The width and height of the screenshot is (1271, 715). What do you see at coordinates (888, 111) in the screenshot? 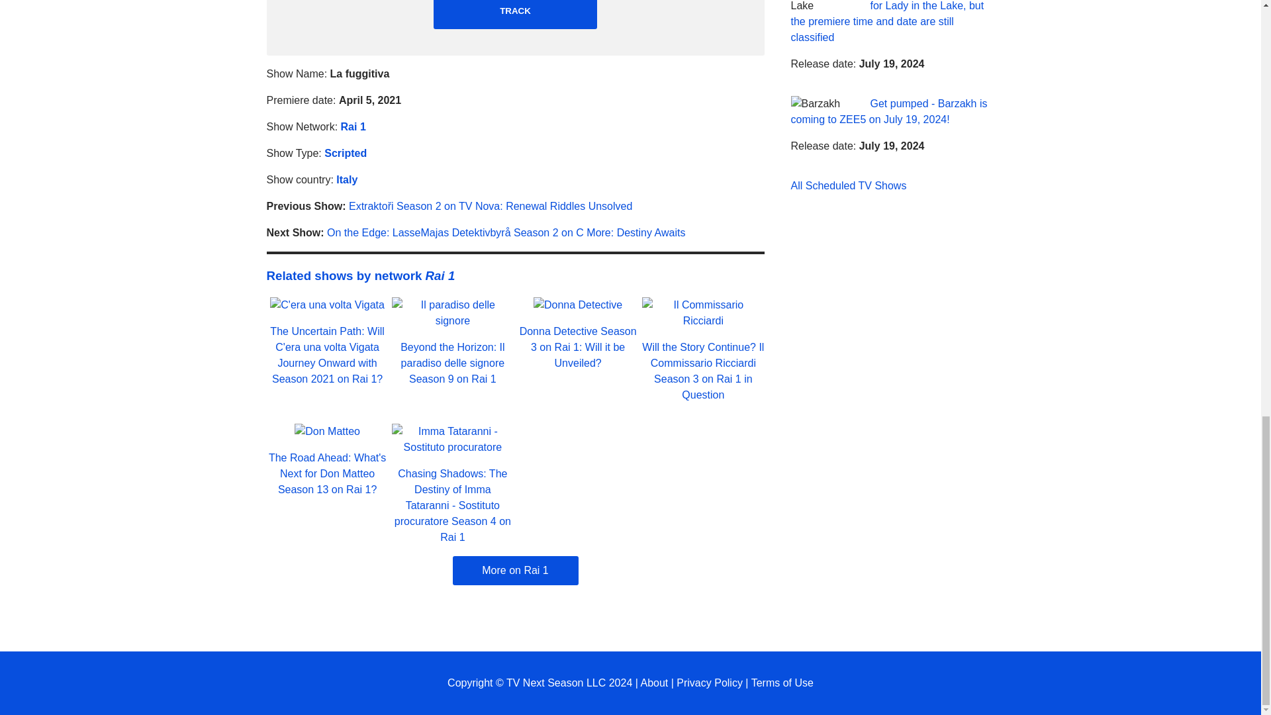
I see `Get pumped - Barzakh is coming to ZEE5 on July 19, 2024!` at bounding box center [888, 111].